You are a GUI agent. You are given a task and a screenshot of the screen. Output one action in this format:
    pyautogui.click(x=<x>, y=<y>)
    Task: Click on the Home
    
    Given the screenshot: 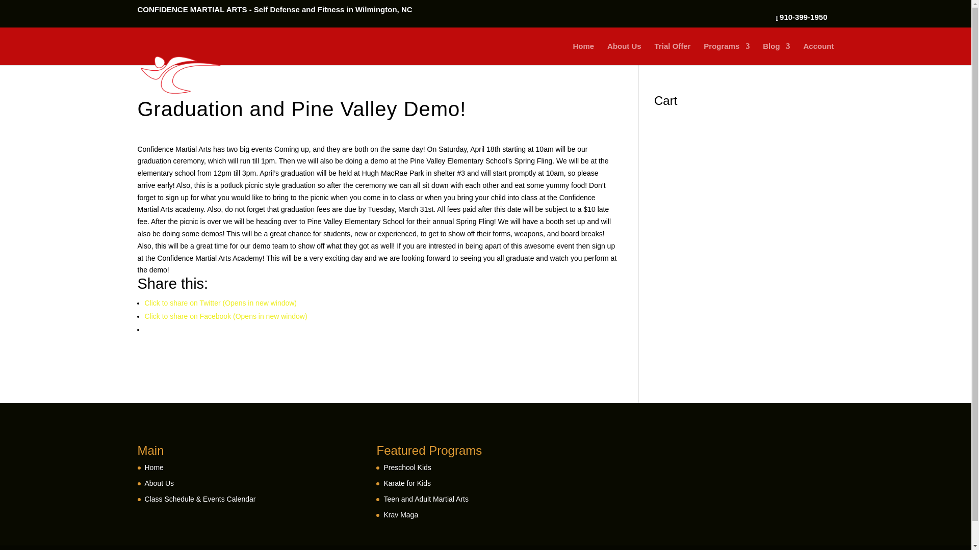 What is the action you would take?
    pyautogui.click(x=154, y=468)
    